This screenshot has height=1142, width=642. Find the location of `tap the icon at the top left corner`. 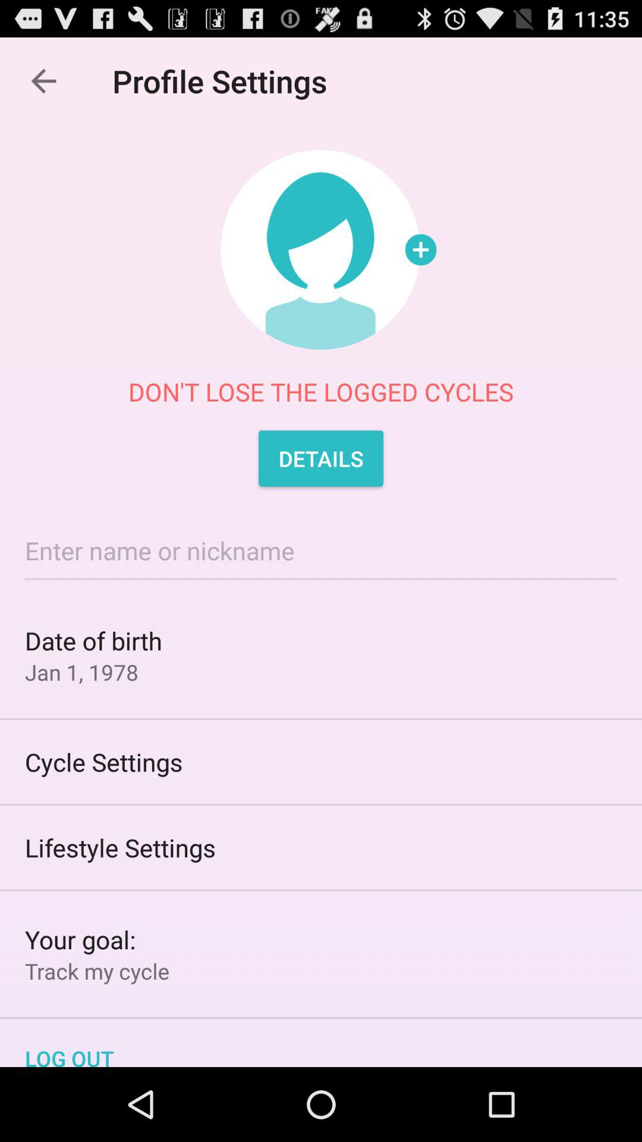

tap the icon at the top left corner is located at coordinates (43, 81).